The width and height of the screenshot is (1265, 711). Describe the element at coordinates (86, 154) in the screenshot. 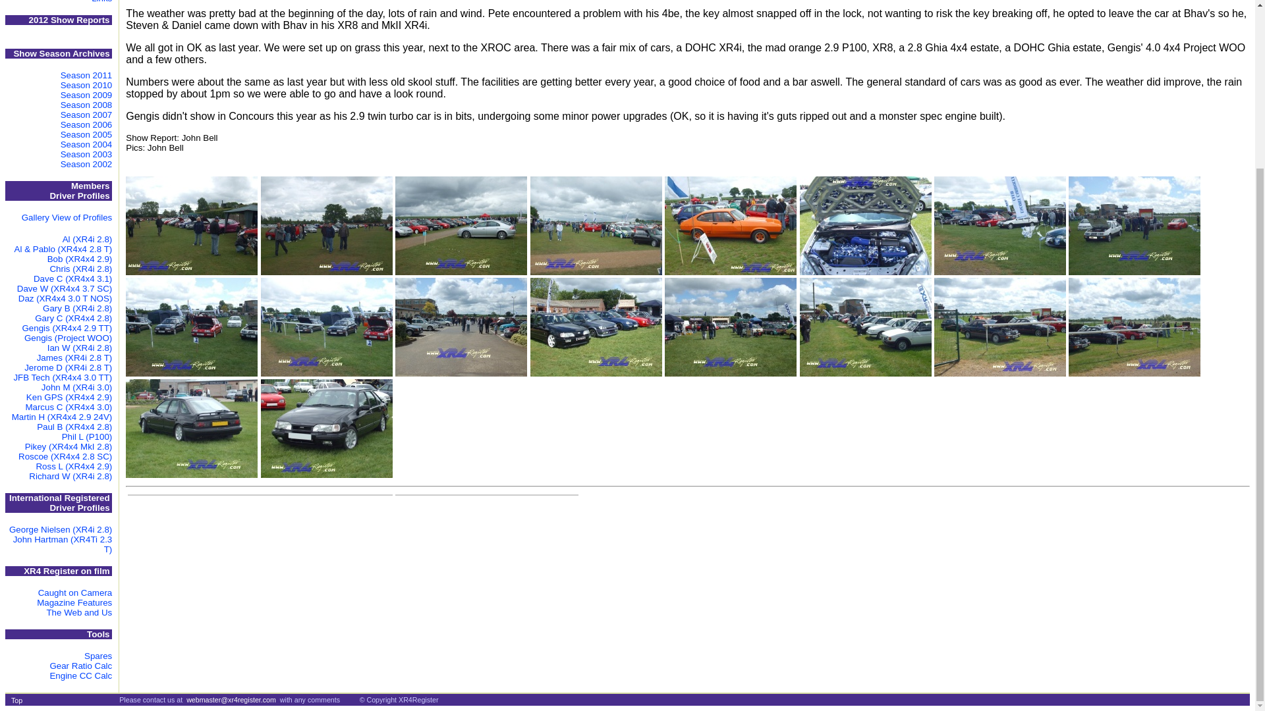

I see `Season 2003` at that location.